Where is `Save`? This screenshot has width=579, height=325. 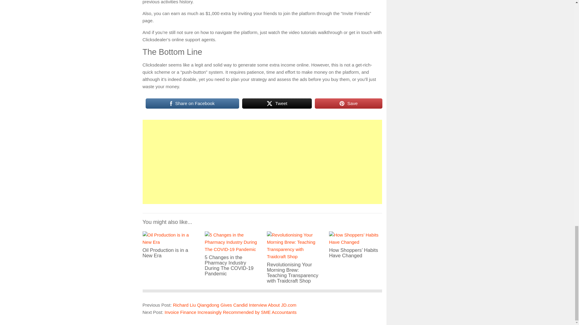 Save is located at coordinates (349, 104).